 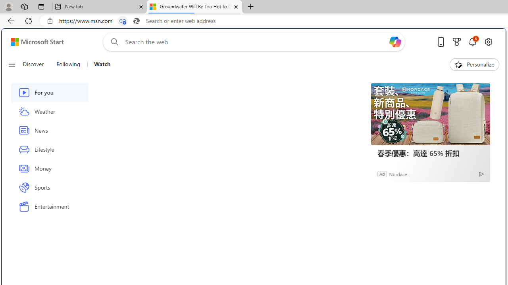 What do you see at coordinates (37, 42) in the screenshot?
I see `Microsoft Start` at bounding box center [37, 42].